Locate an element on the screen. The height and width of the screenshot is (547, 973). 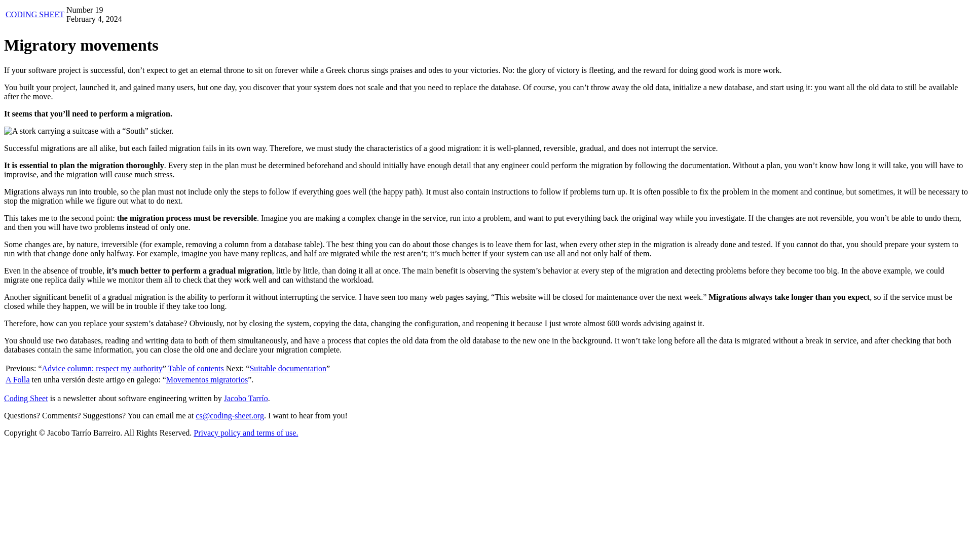
Movementos migratorios is located at coordinates (207, 379).